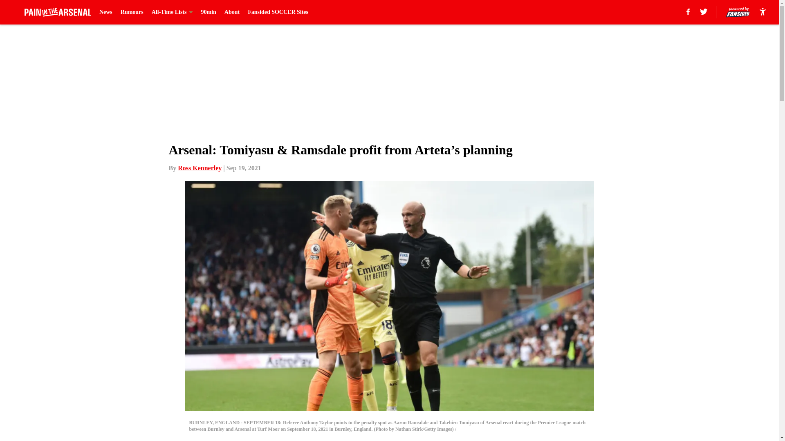 This screenshot has height=441, width=785. I want to click on Ross Kennerley, so click(200, 168).